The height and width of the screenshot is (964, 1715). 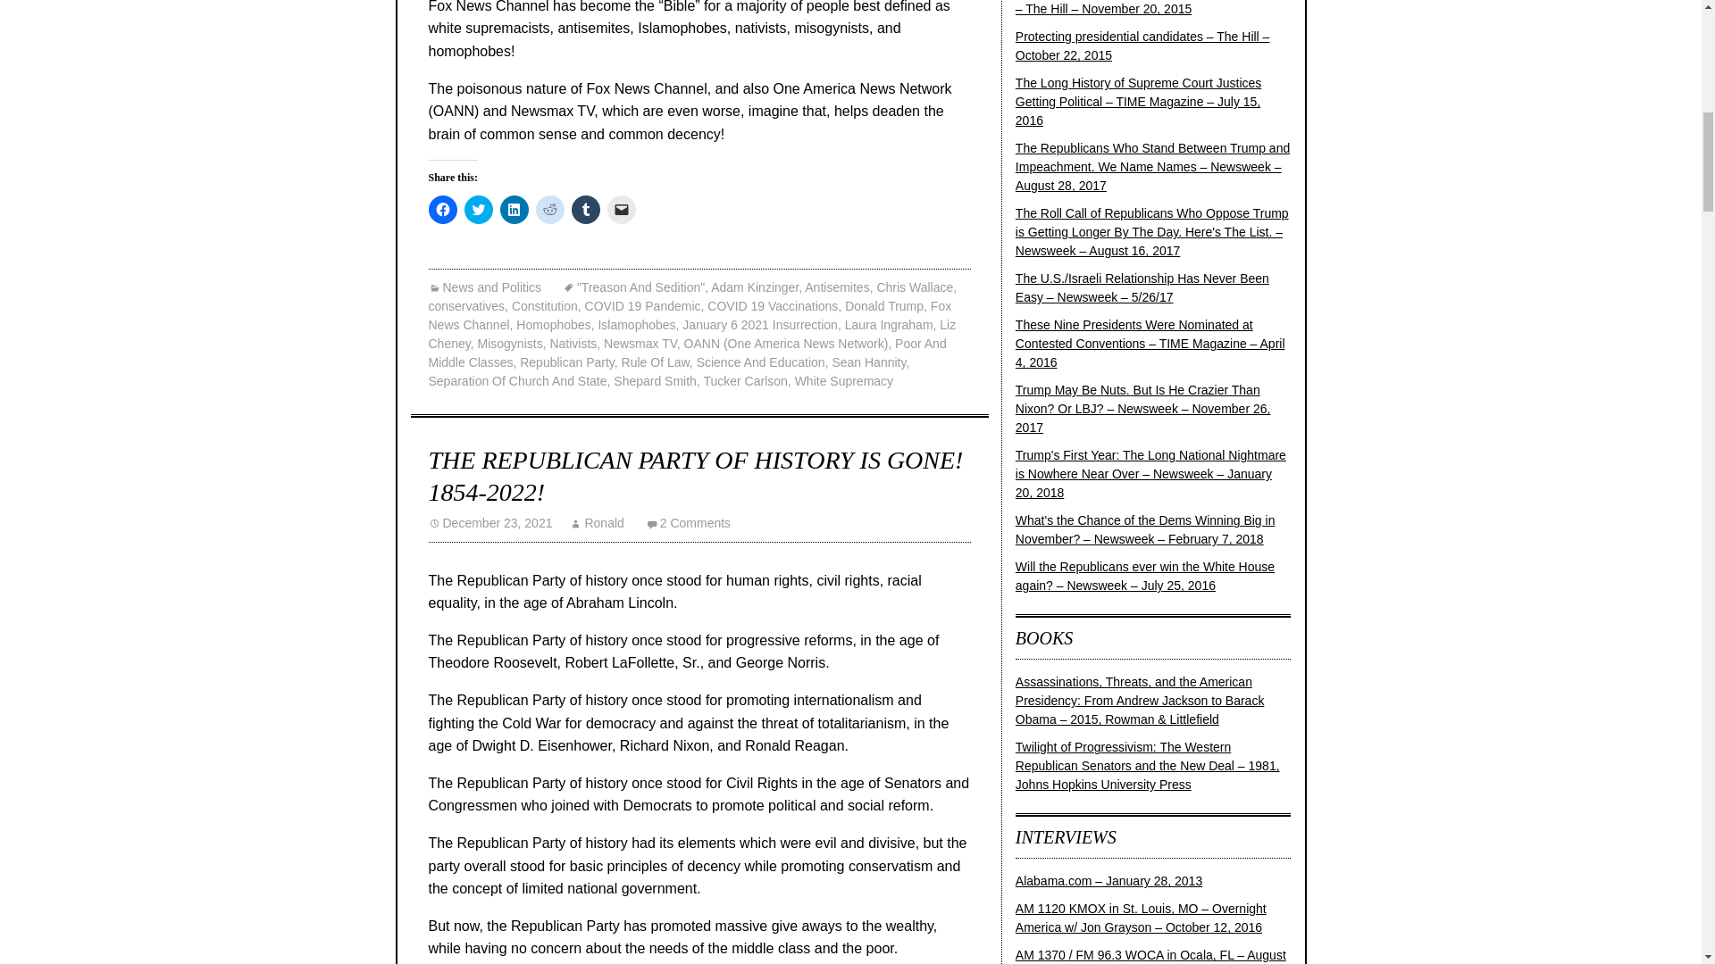 I want to click on Republican Party, so click(x=566, y=362).